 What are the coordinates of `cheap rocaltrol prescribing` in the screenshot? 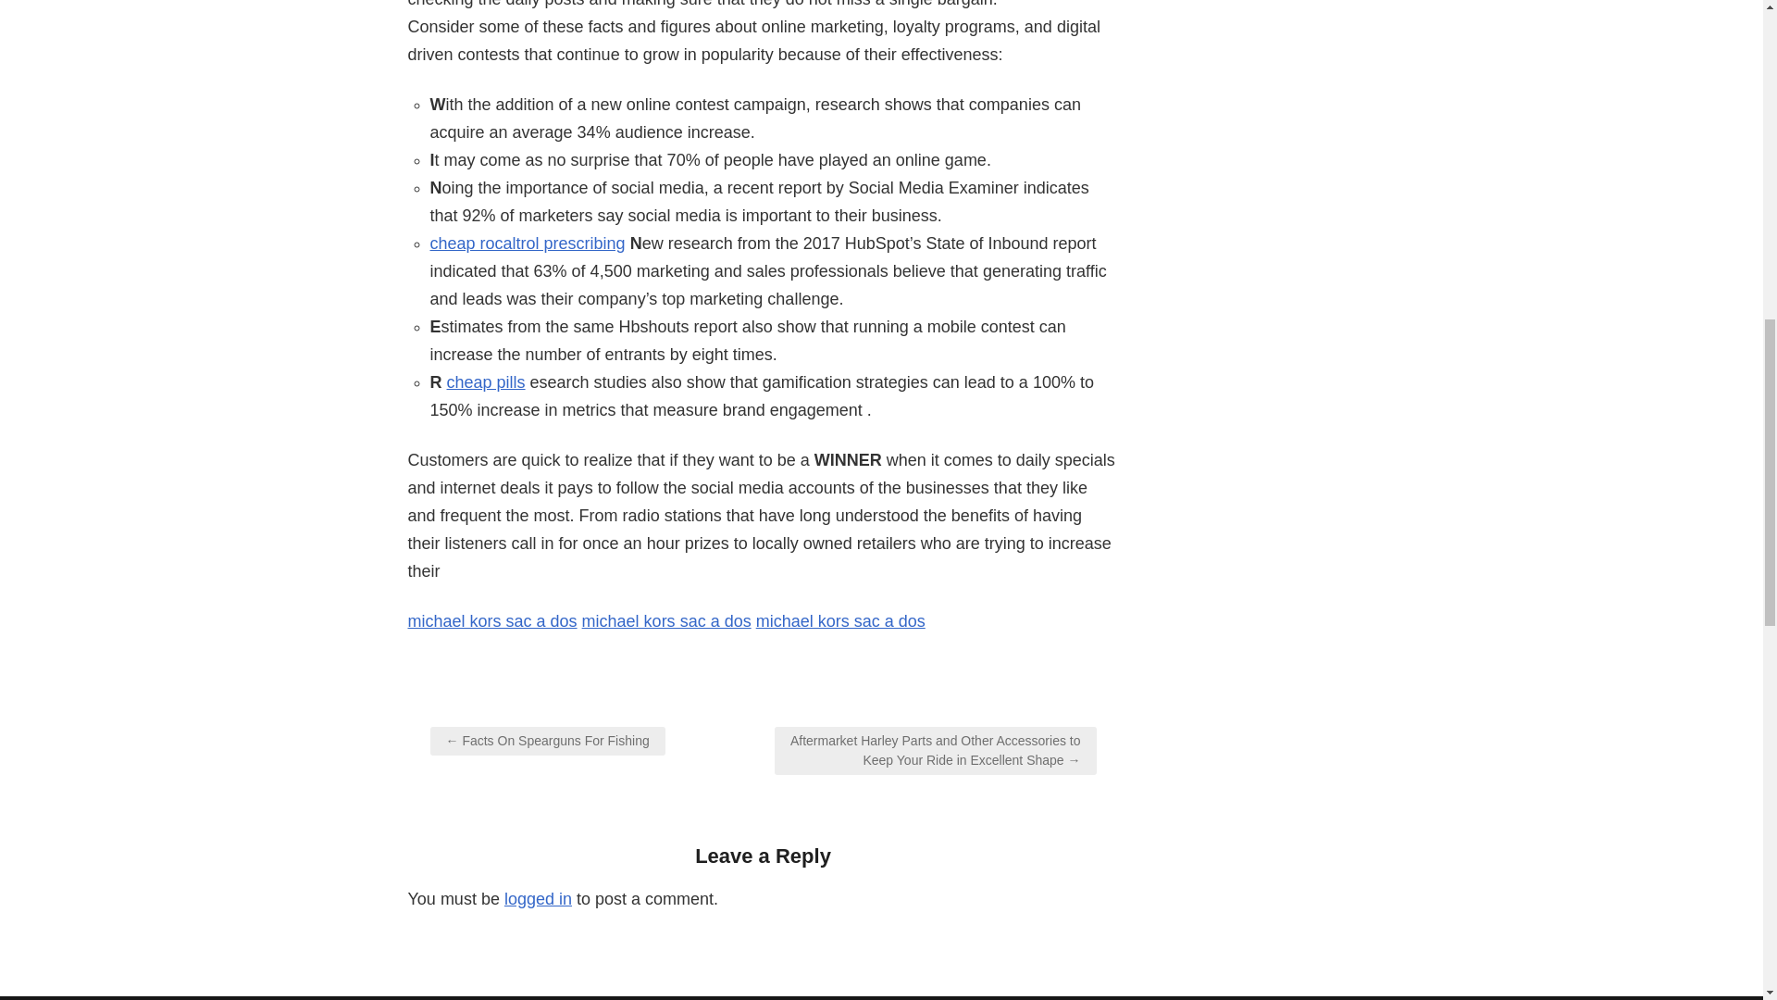 It's located at (528, 243).